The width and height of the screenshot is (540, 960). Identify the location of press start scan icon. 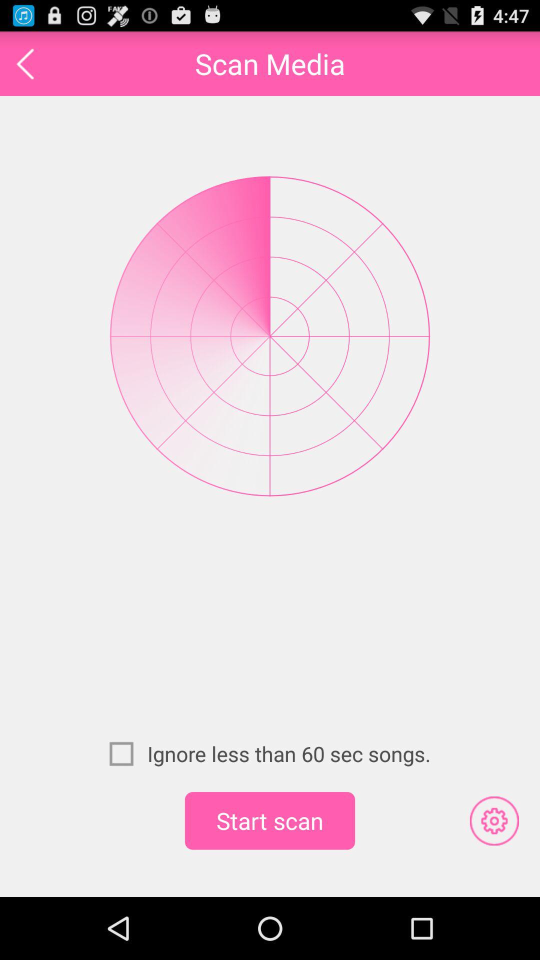
(270, 820).